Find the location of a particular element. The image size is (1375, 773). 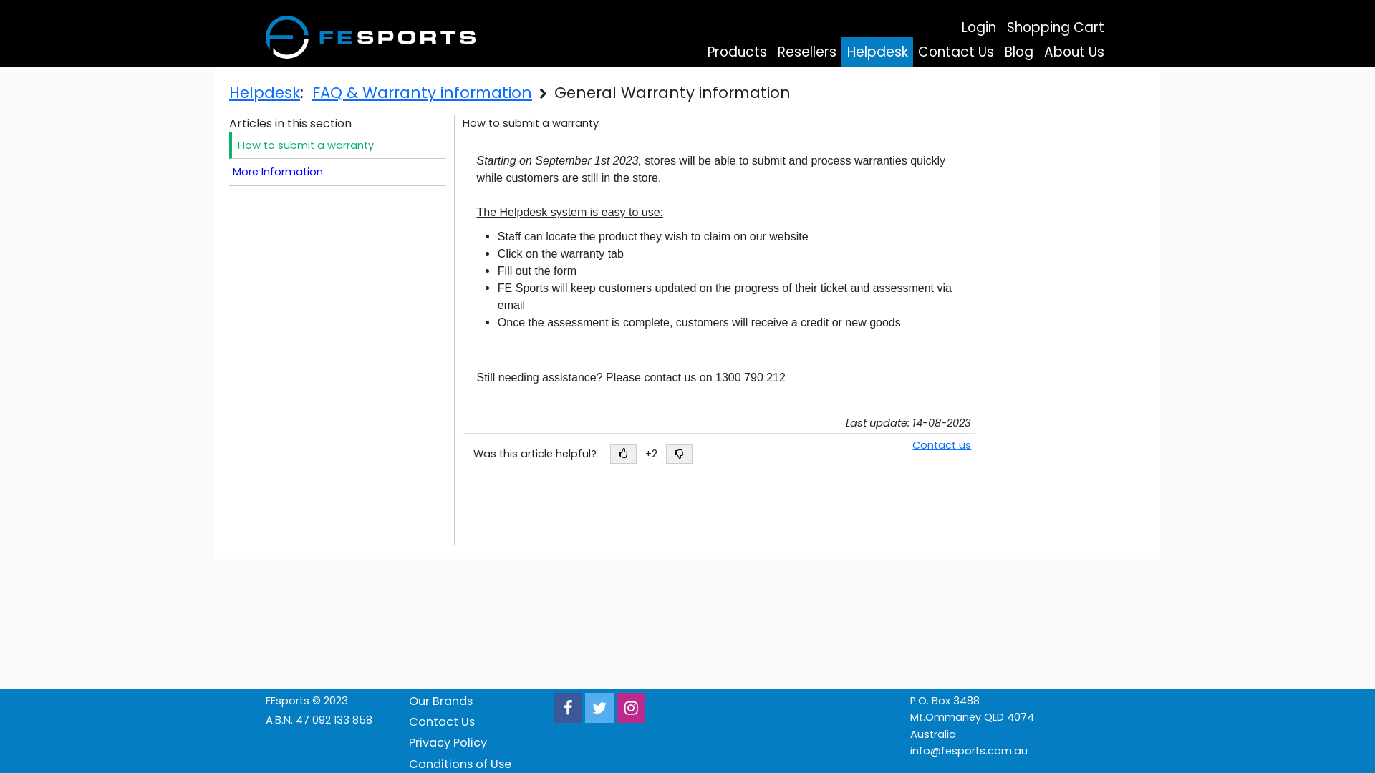

Contact Us is located at coordinates (957, 52).